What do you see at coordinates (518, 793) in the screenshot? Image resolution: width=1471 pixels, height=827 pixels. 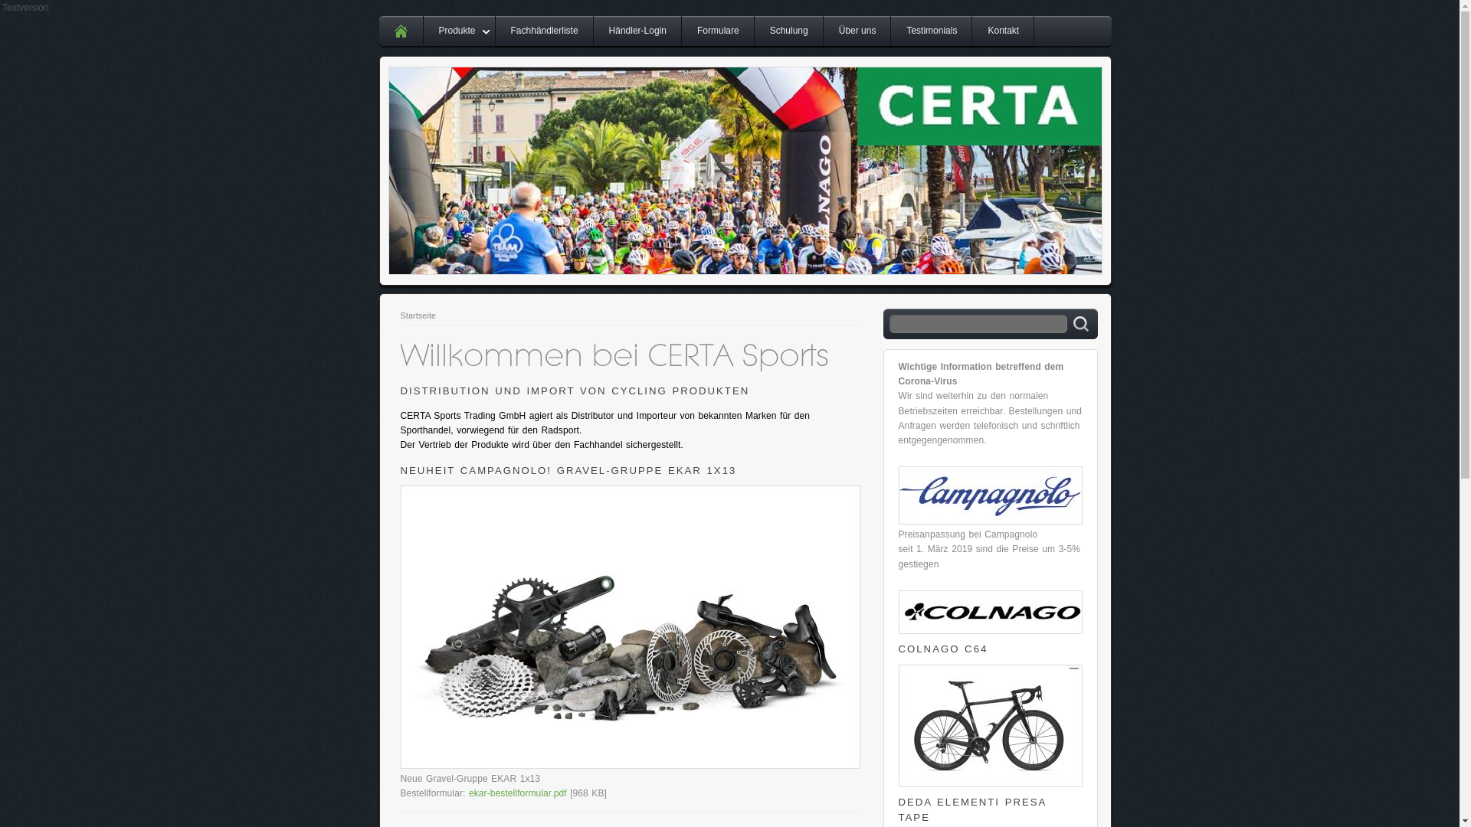 I see `ekar-bestellformular.pdf` at bounding box center [518, 793].